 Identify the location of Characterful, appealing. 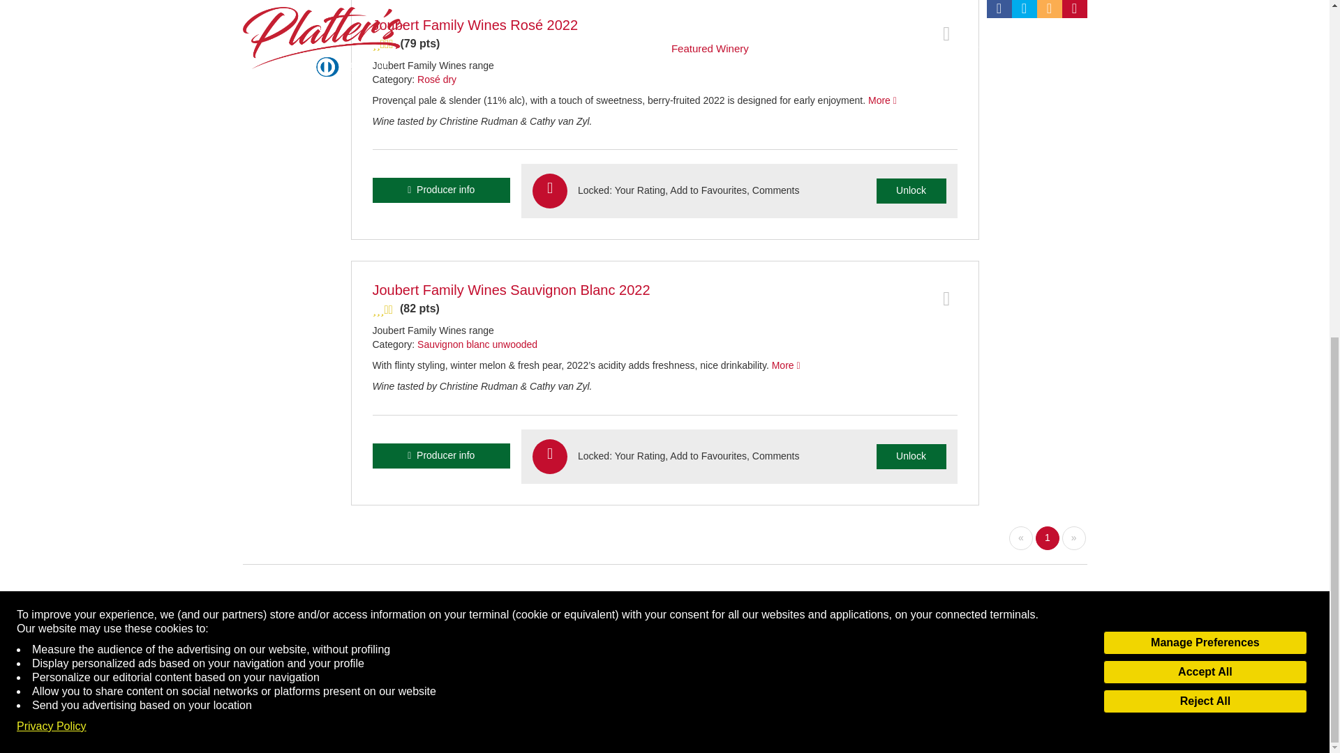
(664, 309).